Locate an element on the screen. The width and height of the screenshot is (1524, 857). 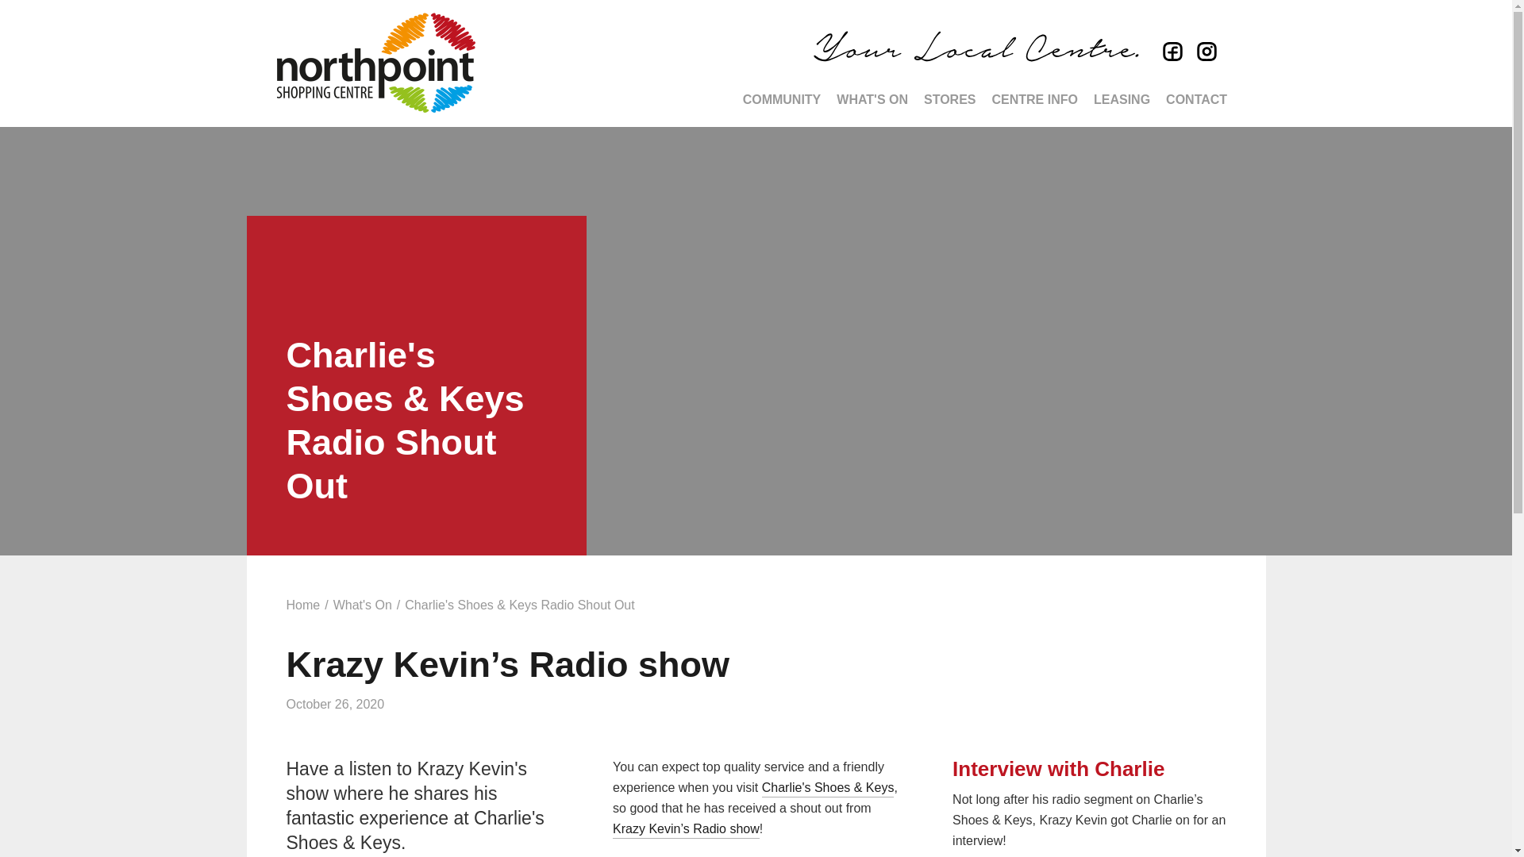
COMMUNITY is located at coordinates (783, 100).